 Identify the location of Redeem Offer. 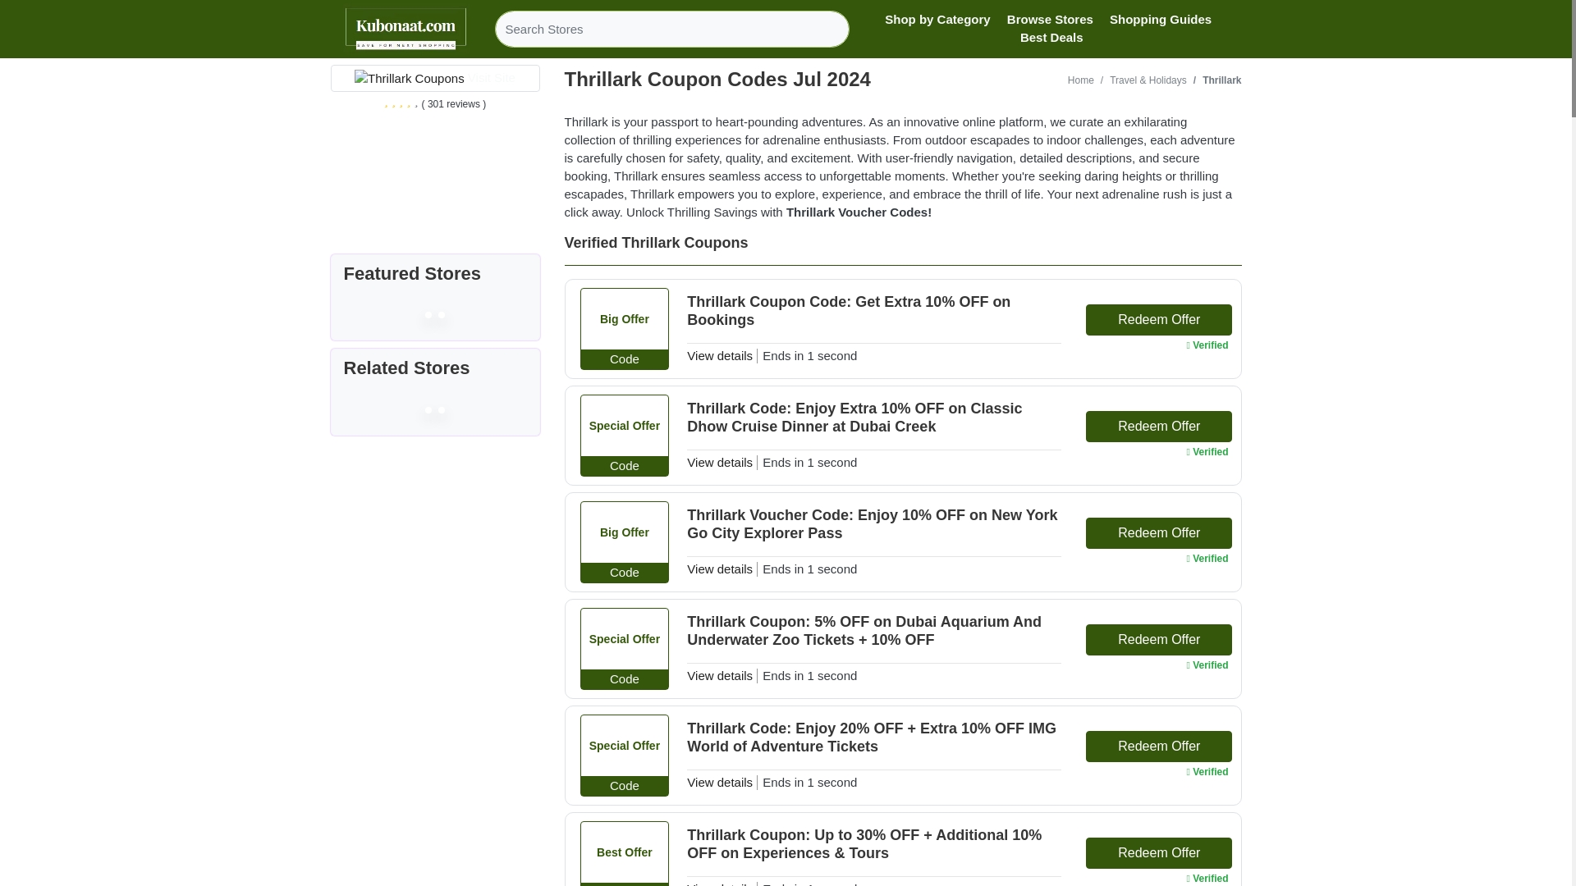
(1159, 320).